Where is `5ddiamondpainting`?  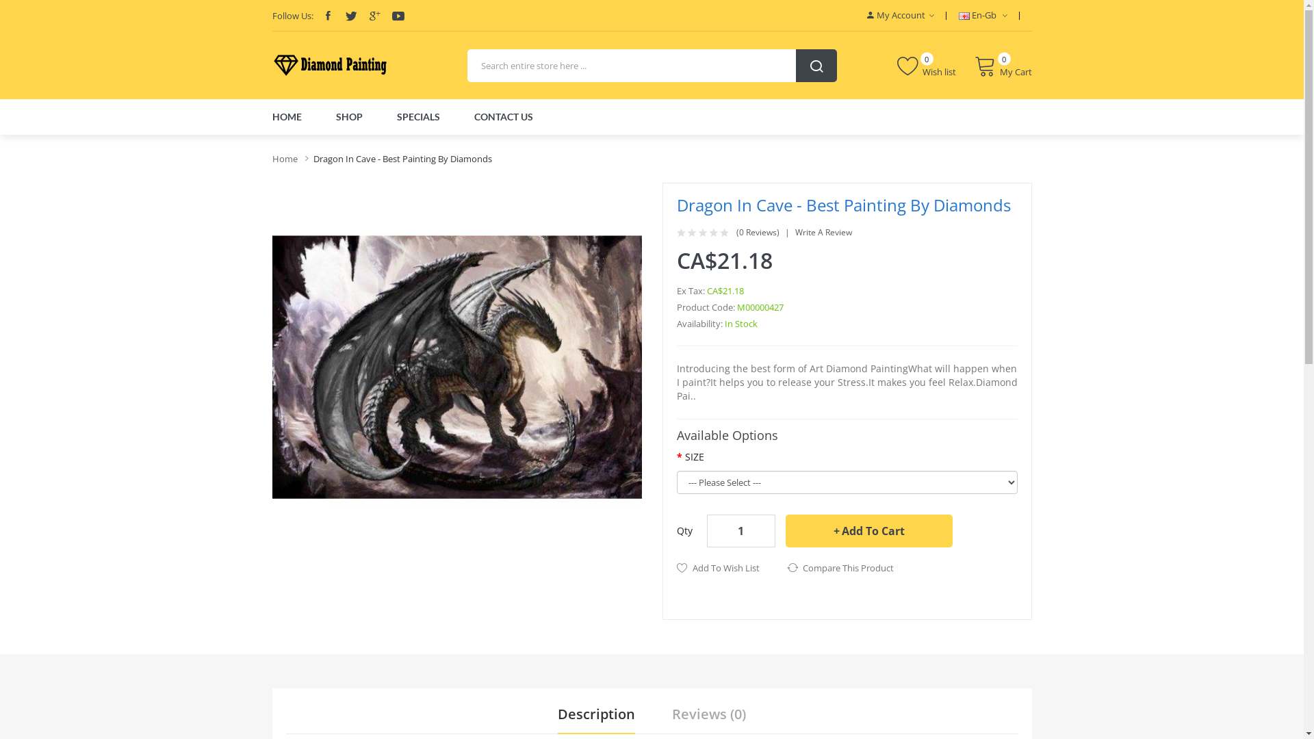
5ddiamondpainting is located at coordinates (331, 66).